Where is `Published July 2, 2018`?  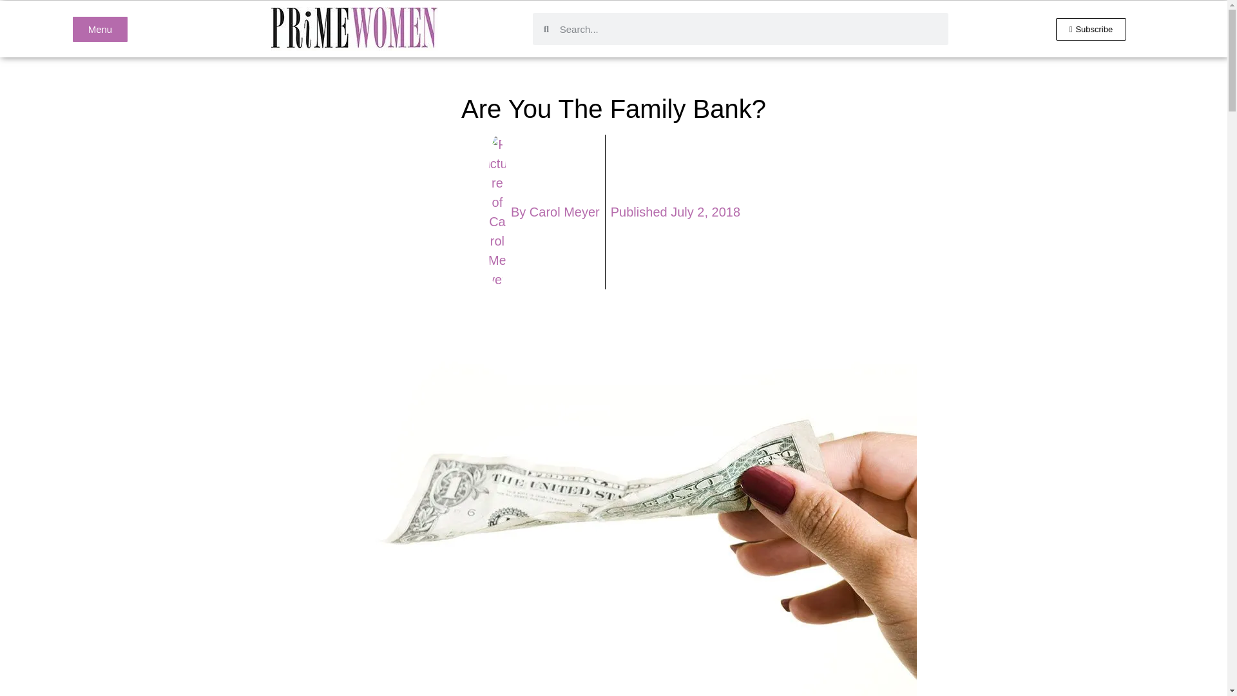 Published July 2, 2018 is located at coordinates (675, 212).